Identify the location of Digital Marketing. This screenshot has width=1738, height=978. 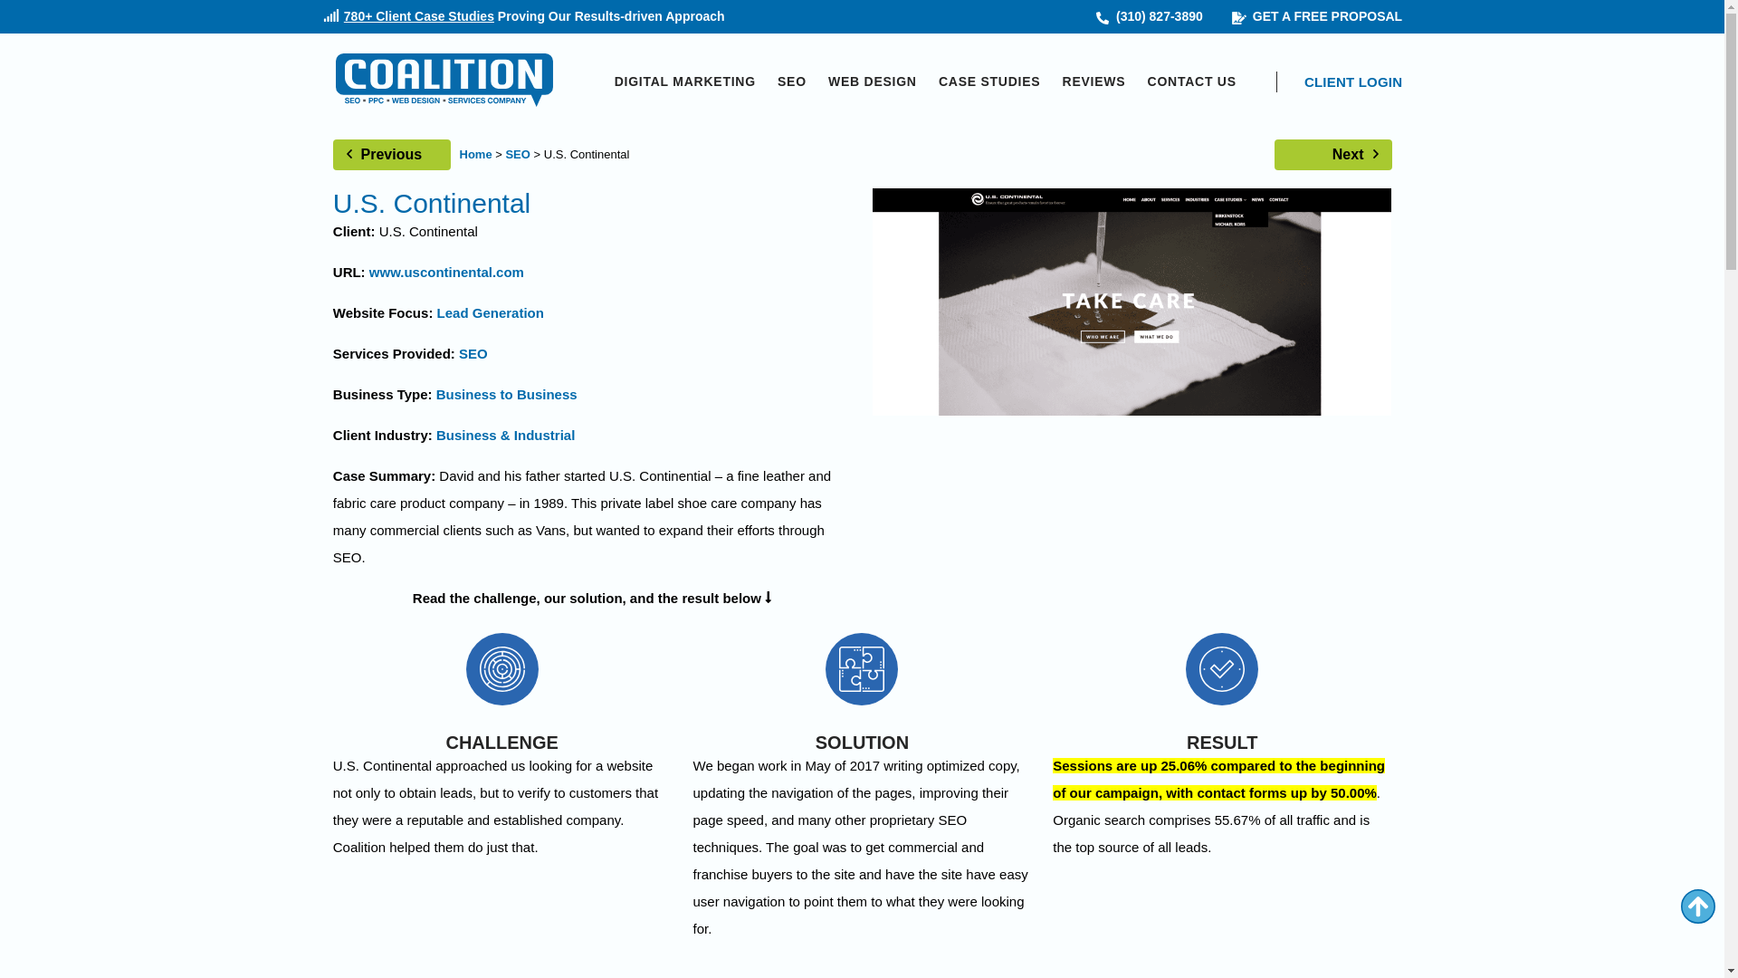
(685, 81).